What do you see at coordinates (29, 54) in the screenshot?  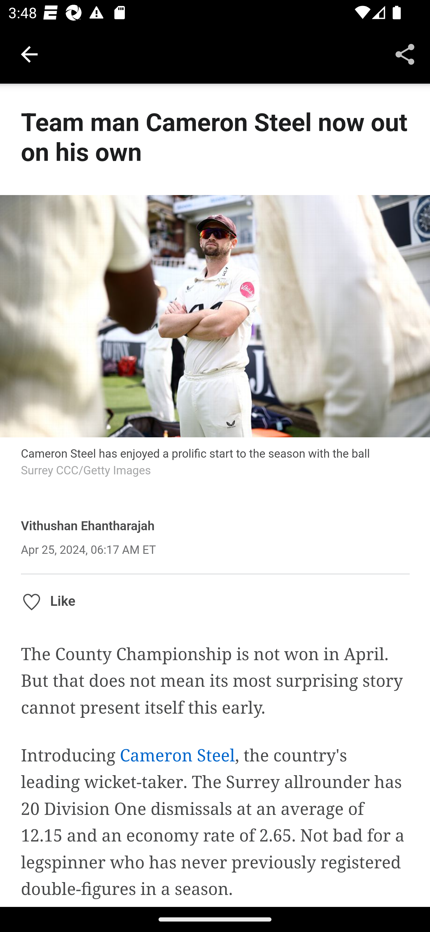 I see `Navigate up` at bounding box center [29, 54].